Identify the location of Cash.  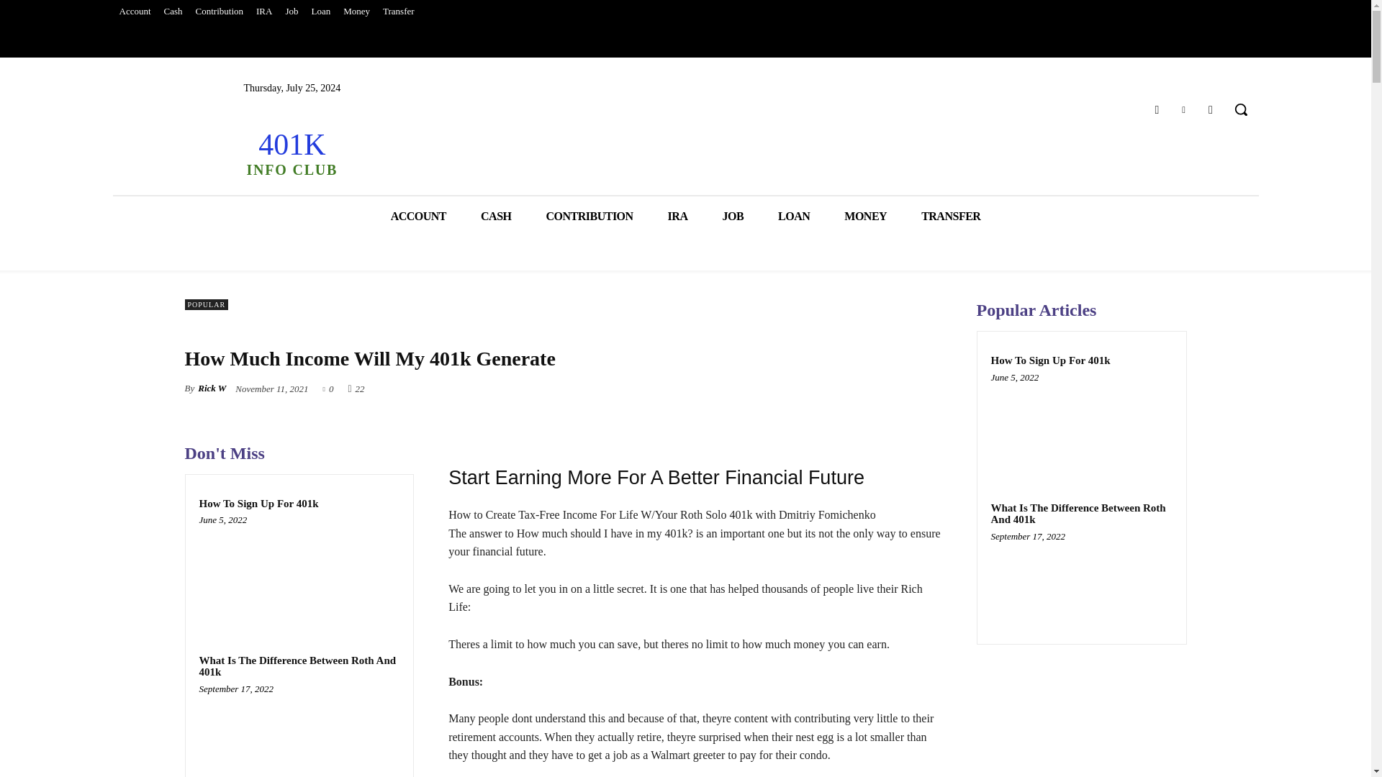
(173, 12).